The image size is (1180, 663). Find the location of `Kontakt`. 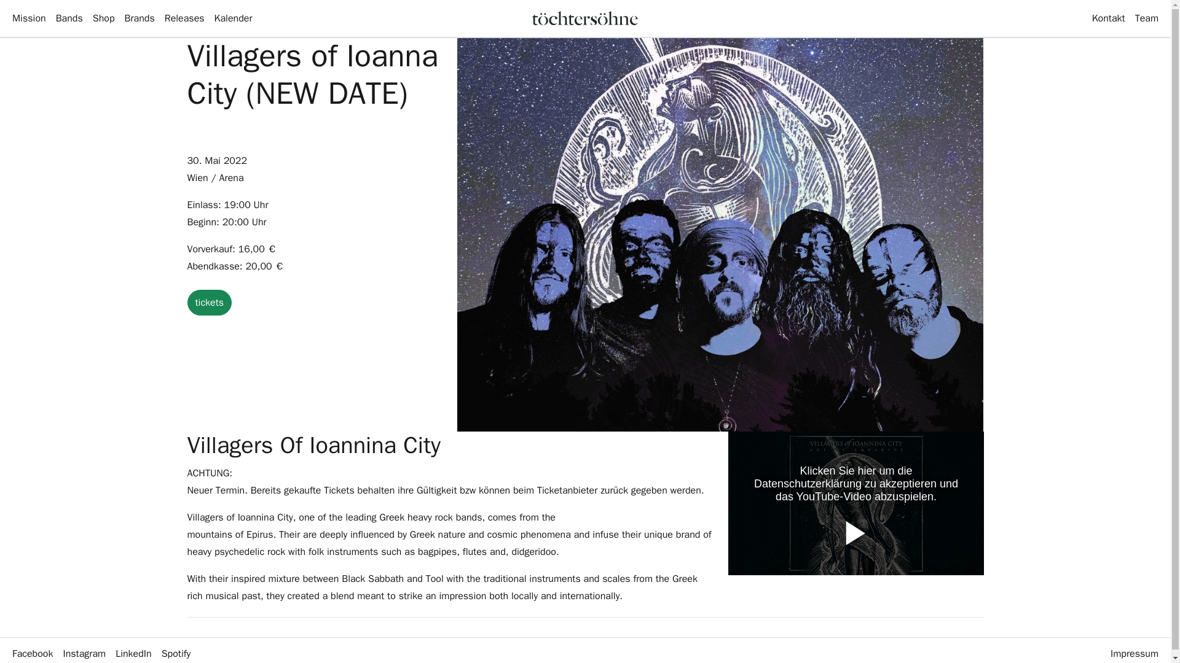

Kontakt is located at coordinates (1109, 18).